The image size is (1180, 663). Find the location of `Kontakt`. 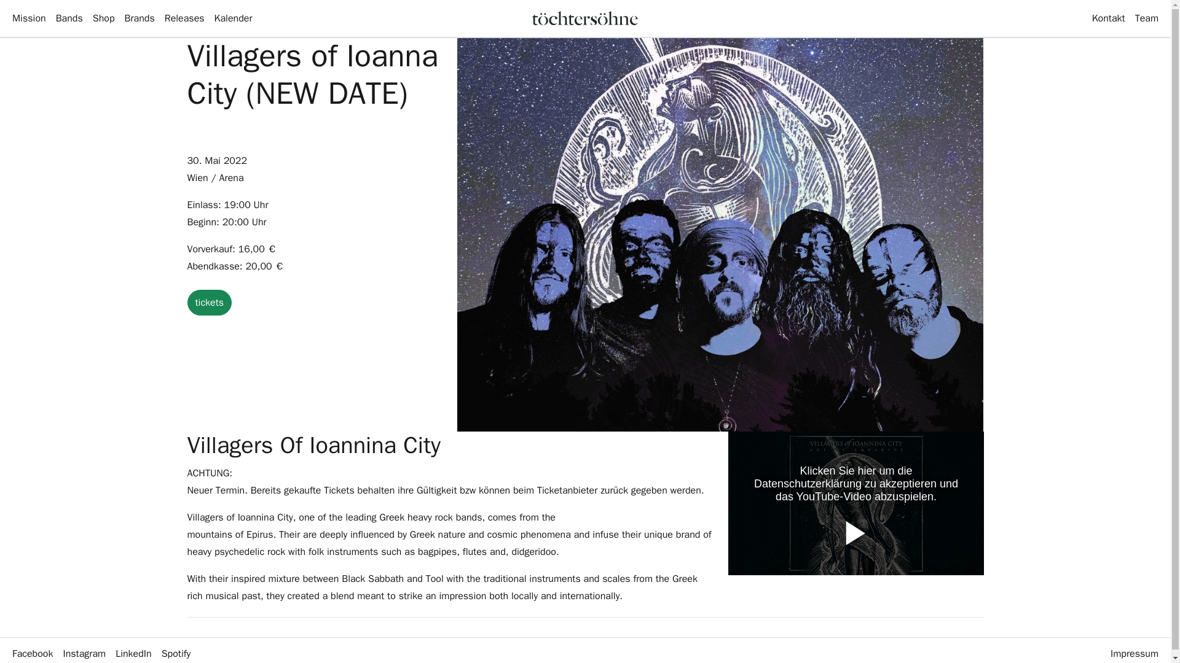

Kontakt is located at coordinates (1109, 18).